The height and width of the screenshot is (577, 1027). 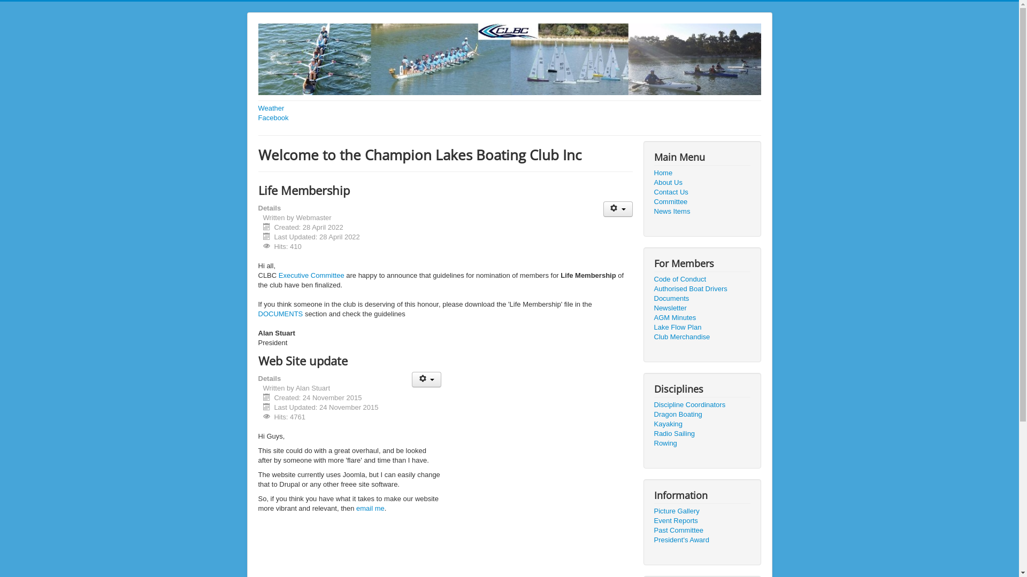 What do you see at coordinates (702, 173) in the screenshot?
I see `Home` at bounding box center [702, 173].